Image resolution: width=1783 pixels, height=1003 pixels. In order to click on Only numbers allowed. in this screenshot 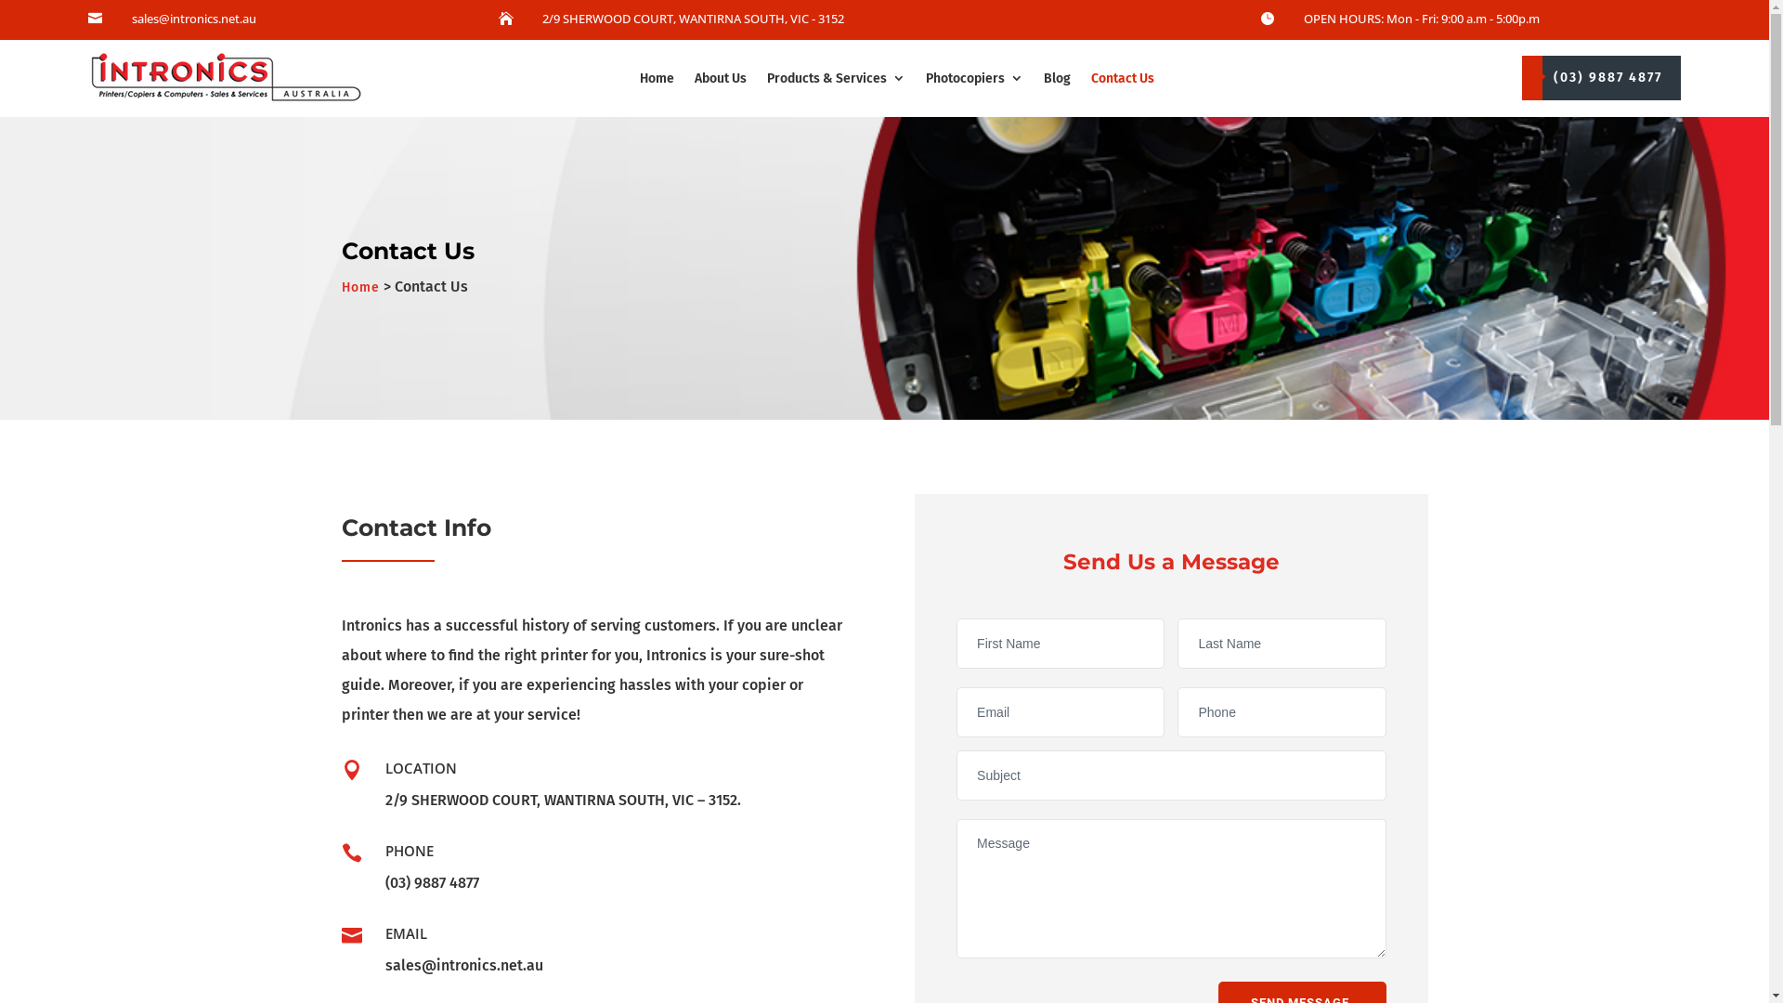, I will do `click(1282, 712)`.